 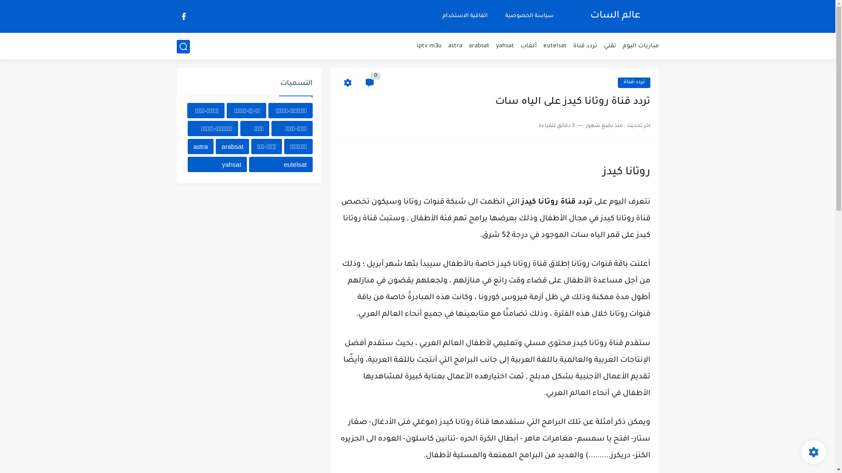 What do you see at coordinates (369, 83) in the screenshot?
I see `0` at bounding box center [369, 83].